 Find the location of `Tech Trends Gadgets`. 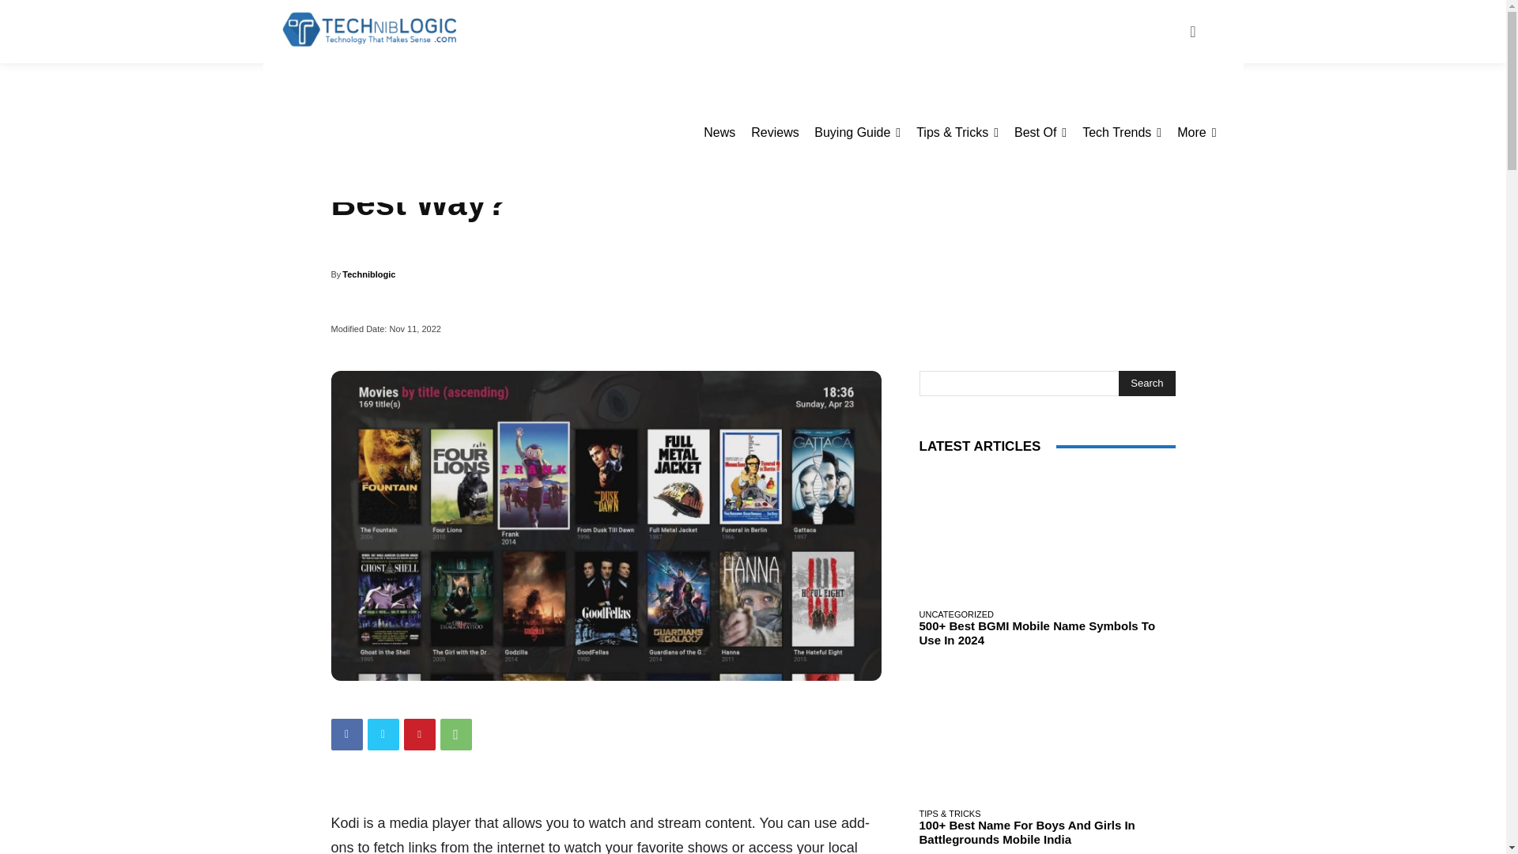

Tech Trends Gadgets is located at coordinates (1121, 133).